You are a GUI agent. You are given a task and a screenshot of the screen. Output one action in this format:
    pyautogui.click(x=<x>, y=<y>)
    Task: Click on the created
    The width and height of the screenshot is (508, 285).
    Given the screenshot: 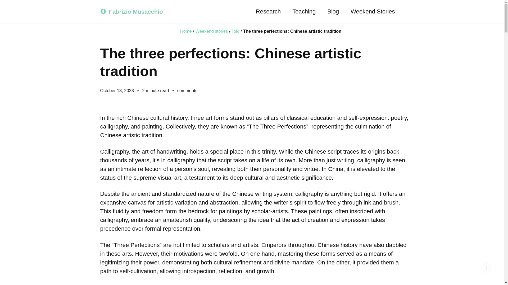 What is the action you would take?
    pyautogui.click(x=117, y=90)
    